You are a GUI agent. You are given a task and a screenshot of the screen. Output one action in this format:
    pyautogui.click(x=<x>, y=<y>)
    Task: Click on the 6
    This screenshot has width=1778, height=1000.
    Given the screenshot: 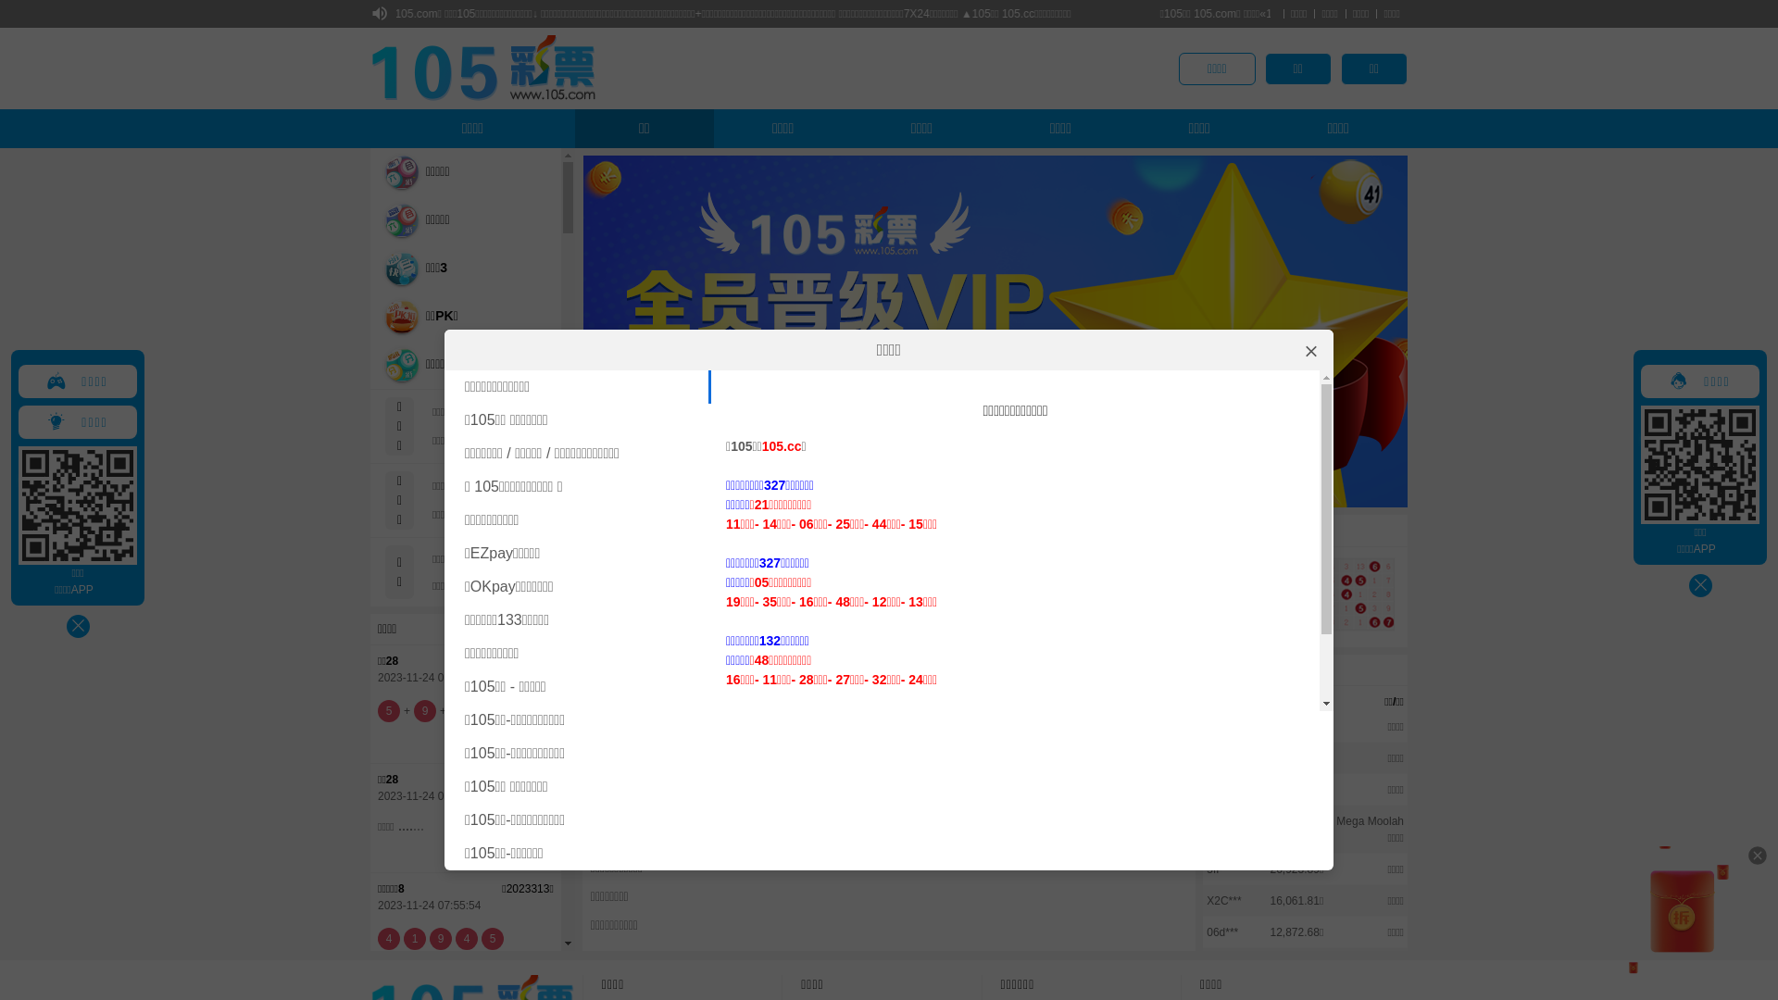 What is the action you would take?
    pyautogui.click(x=883, y=489)
    